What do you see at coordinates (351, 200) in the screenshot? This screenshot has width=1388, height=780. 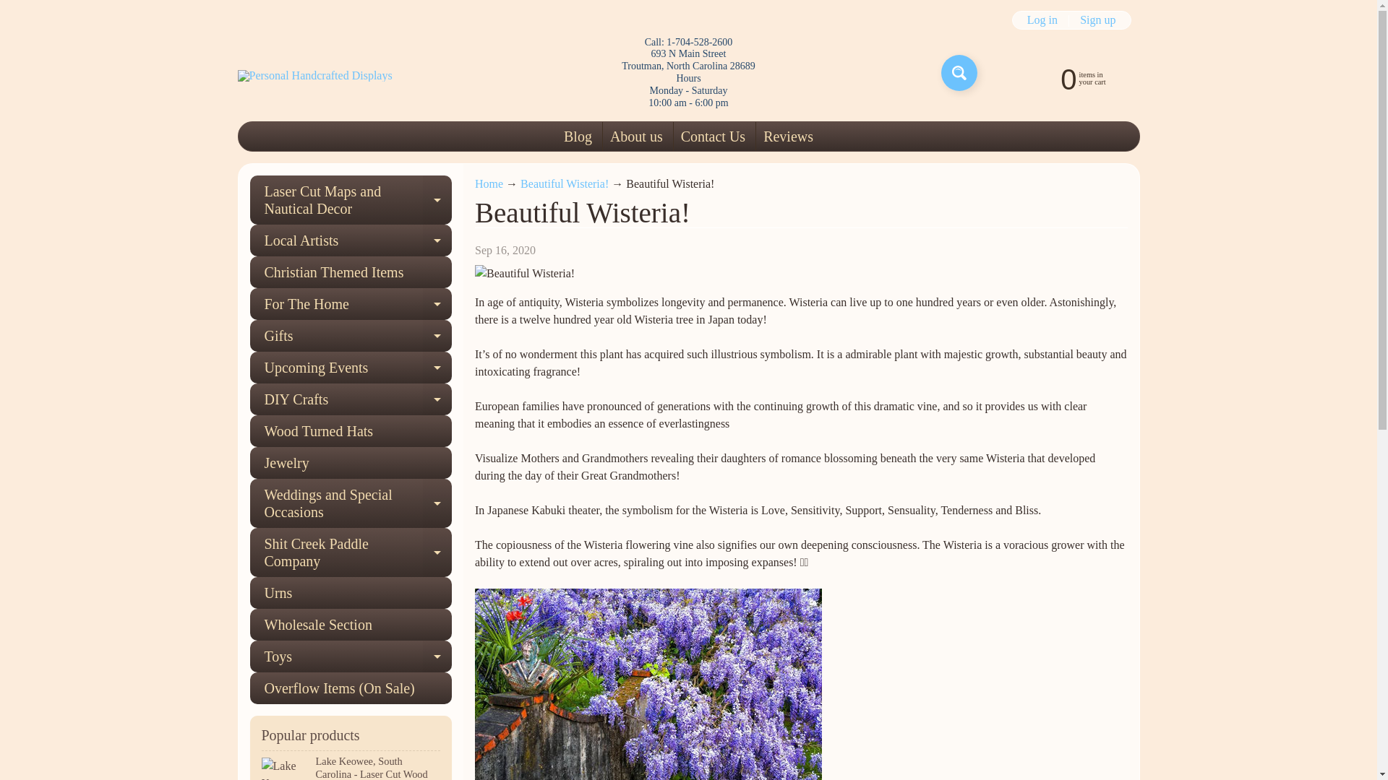 I see `Expand child menu` at bounding box center [351, 200].